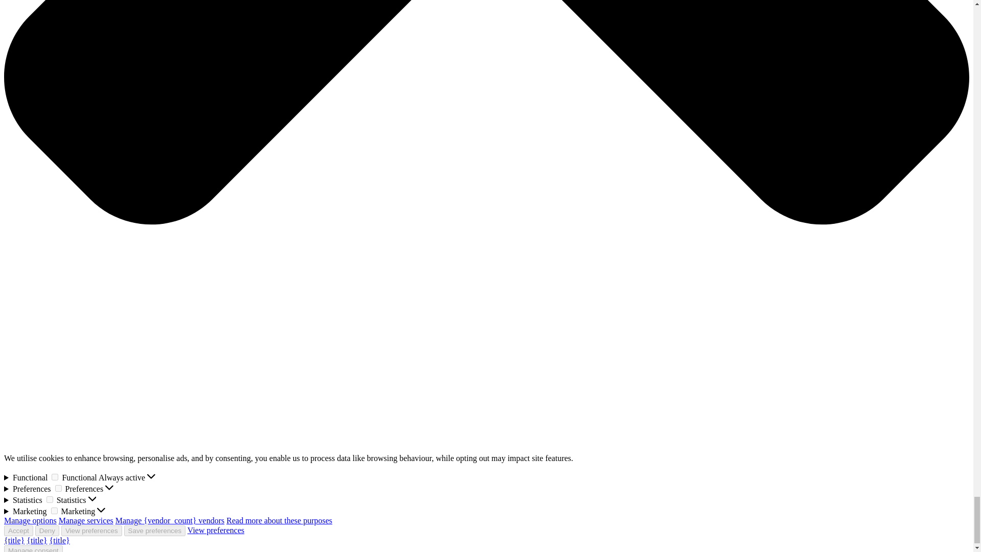  Describe the element at coordinates (49, 499) in the screenshot. I see `1` at that location.